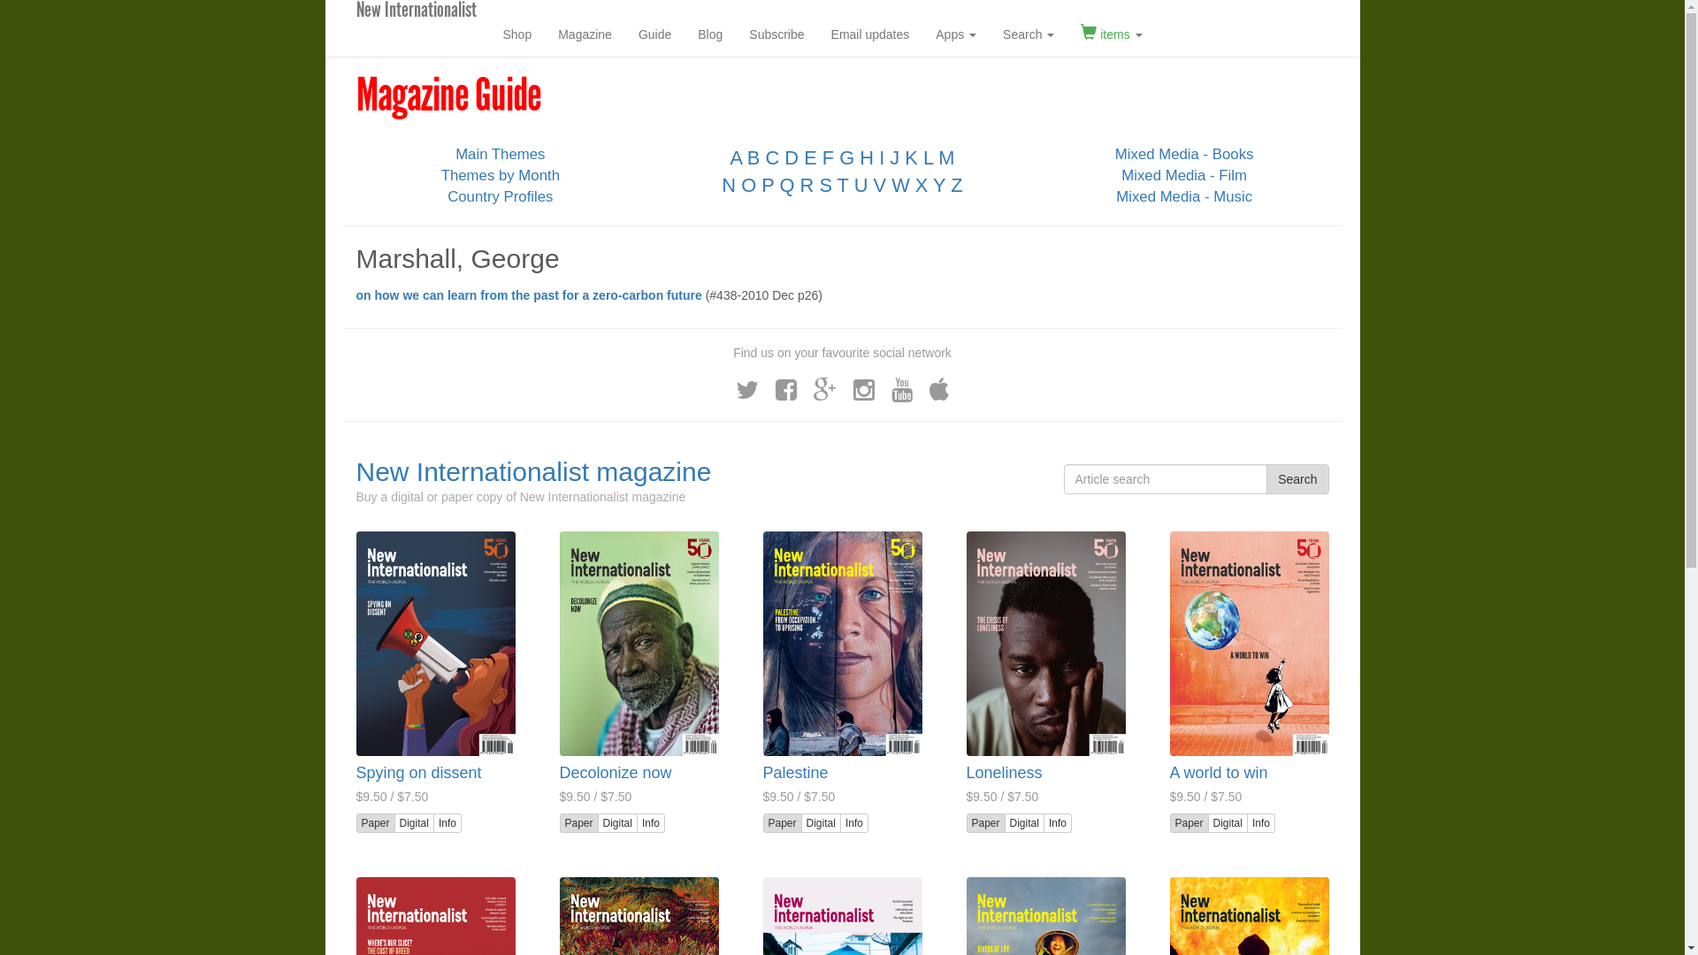 The width and height of the screenshot is (1698, 955). Describe the element at coordinates (1185, 154) in the screenshot. I see `Mixed Media - Books` at that location.